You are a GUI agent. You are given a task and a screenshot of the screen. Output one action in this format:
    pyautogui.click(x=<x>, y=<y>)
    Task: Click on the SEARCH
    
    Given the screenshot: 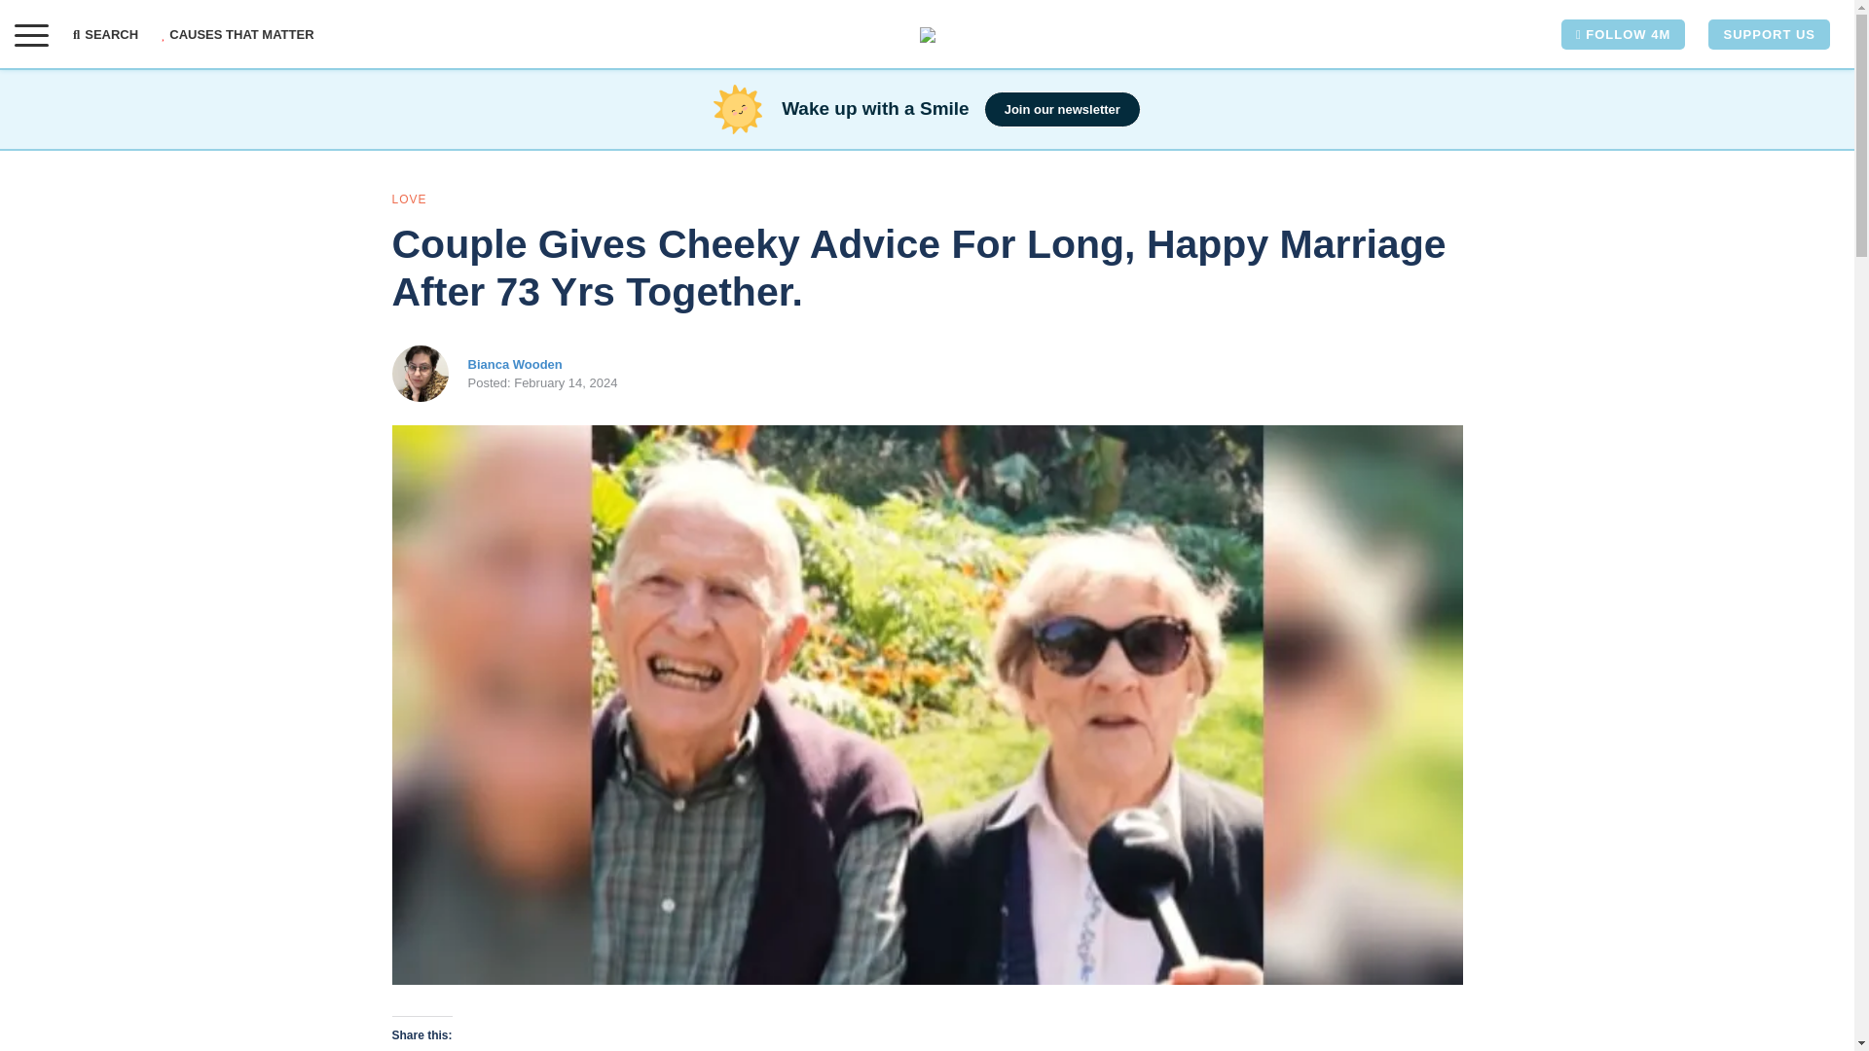 What is the action you would take?
    pyautogui.click(x=111, y=35)
    